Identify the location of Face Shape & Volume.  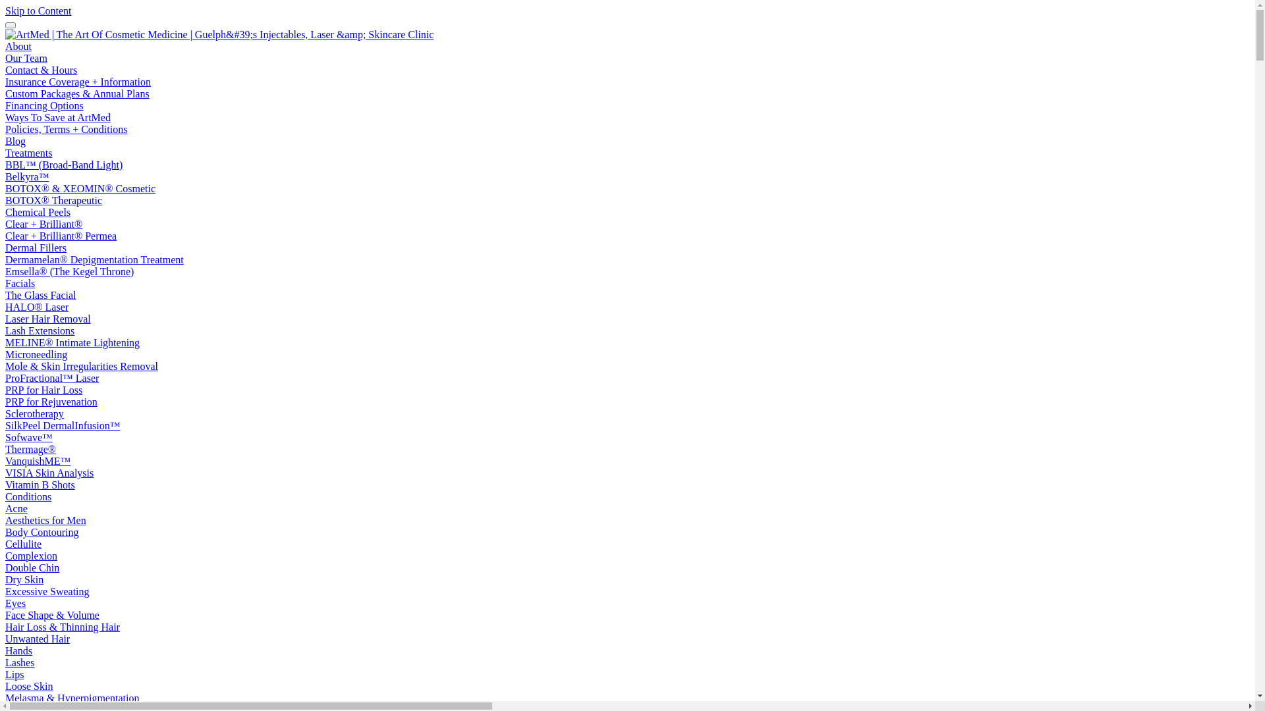
(53, 615).